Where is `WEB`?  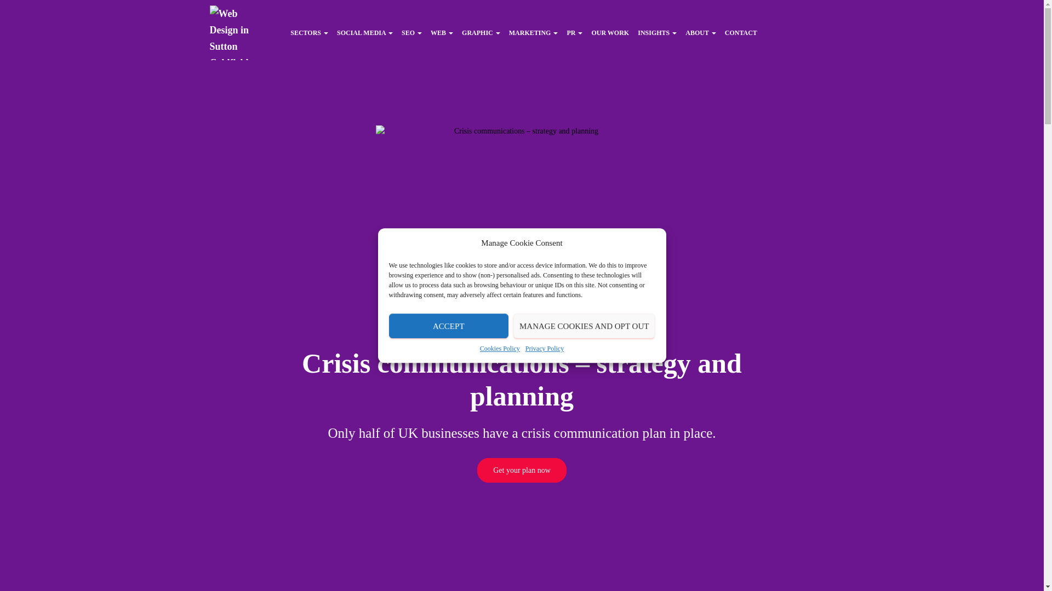
WEB is located at coordinates (442, 32).